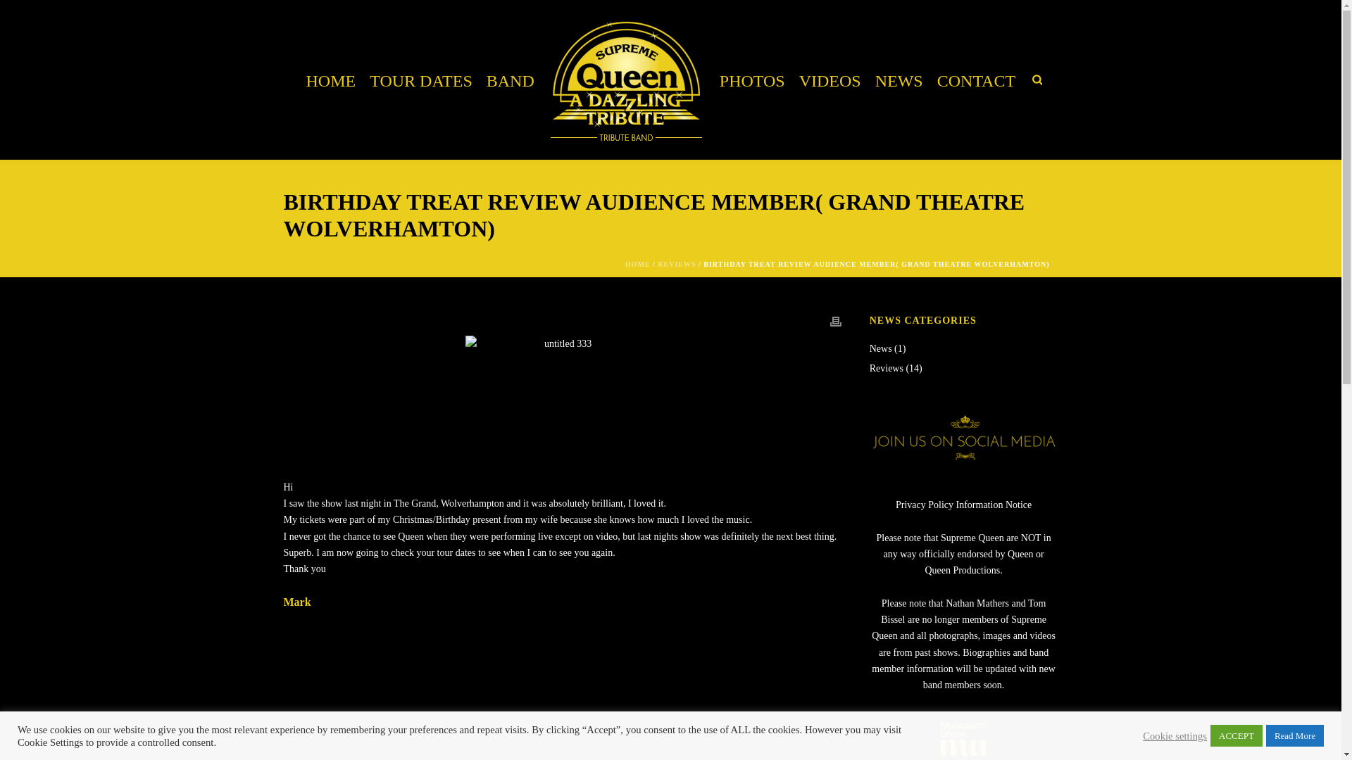 The height and width of the screenshot is (760, 1352). What do you see at coordinates (676, 265) in the screenshot?
I see `REVIEWS` at bounding box center [676, 265].